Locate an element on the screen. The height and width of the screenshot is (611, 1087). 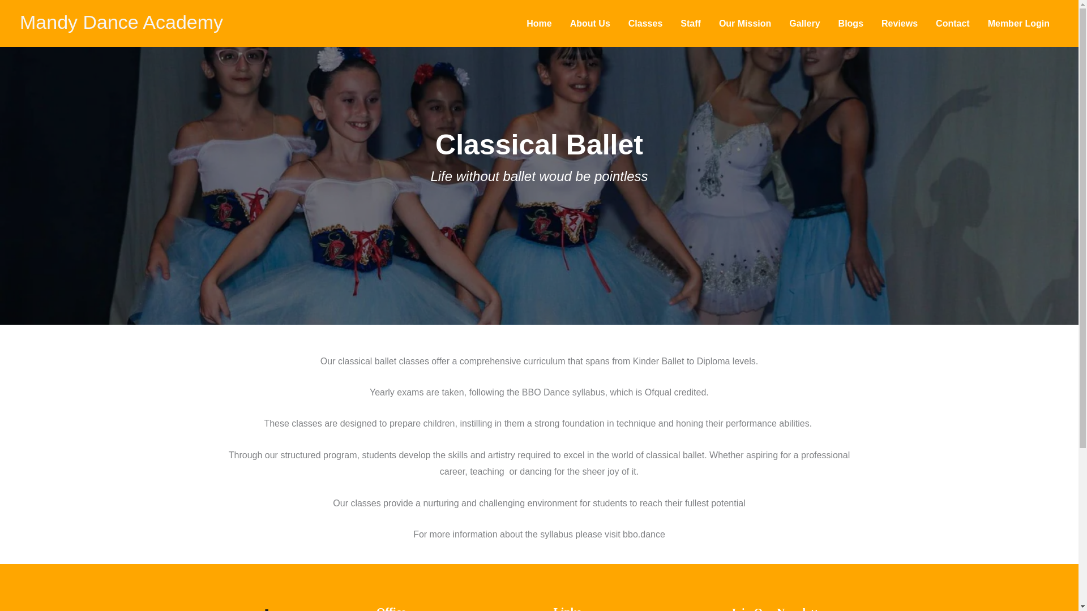
Reviews is located at coordinates (900, 23).